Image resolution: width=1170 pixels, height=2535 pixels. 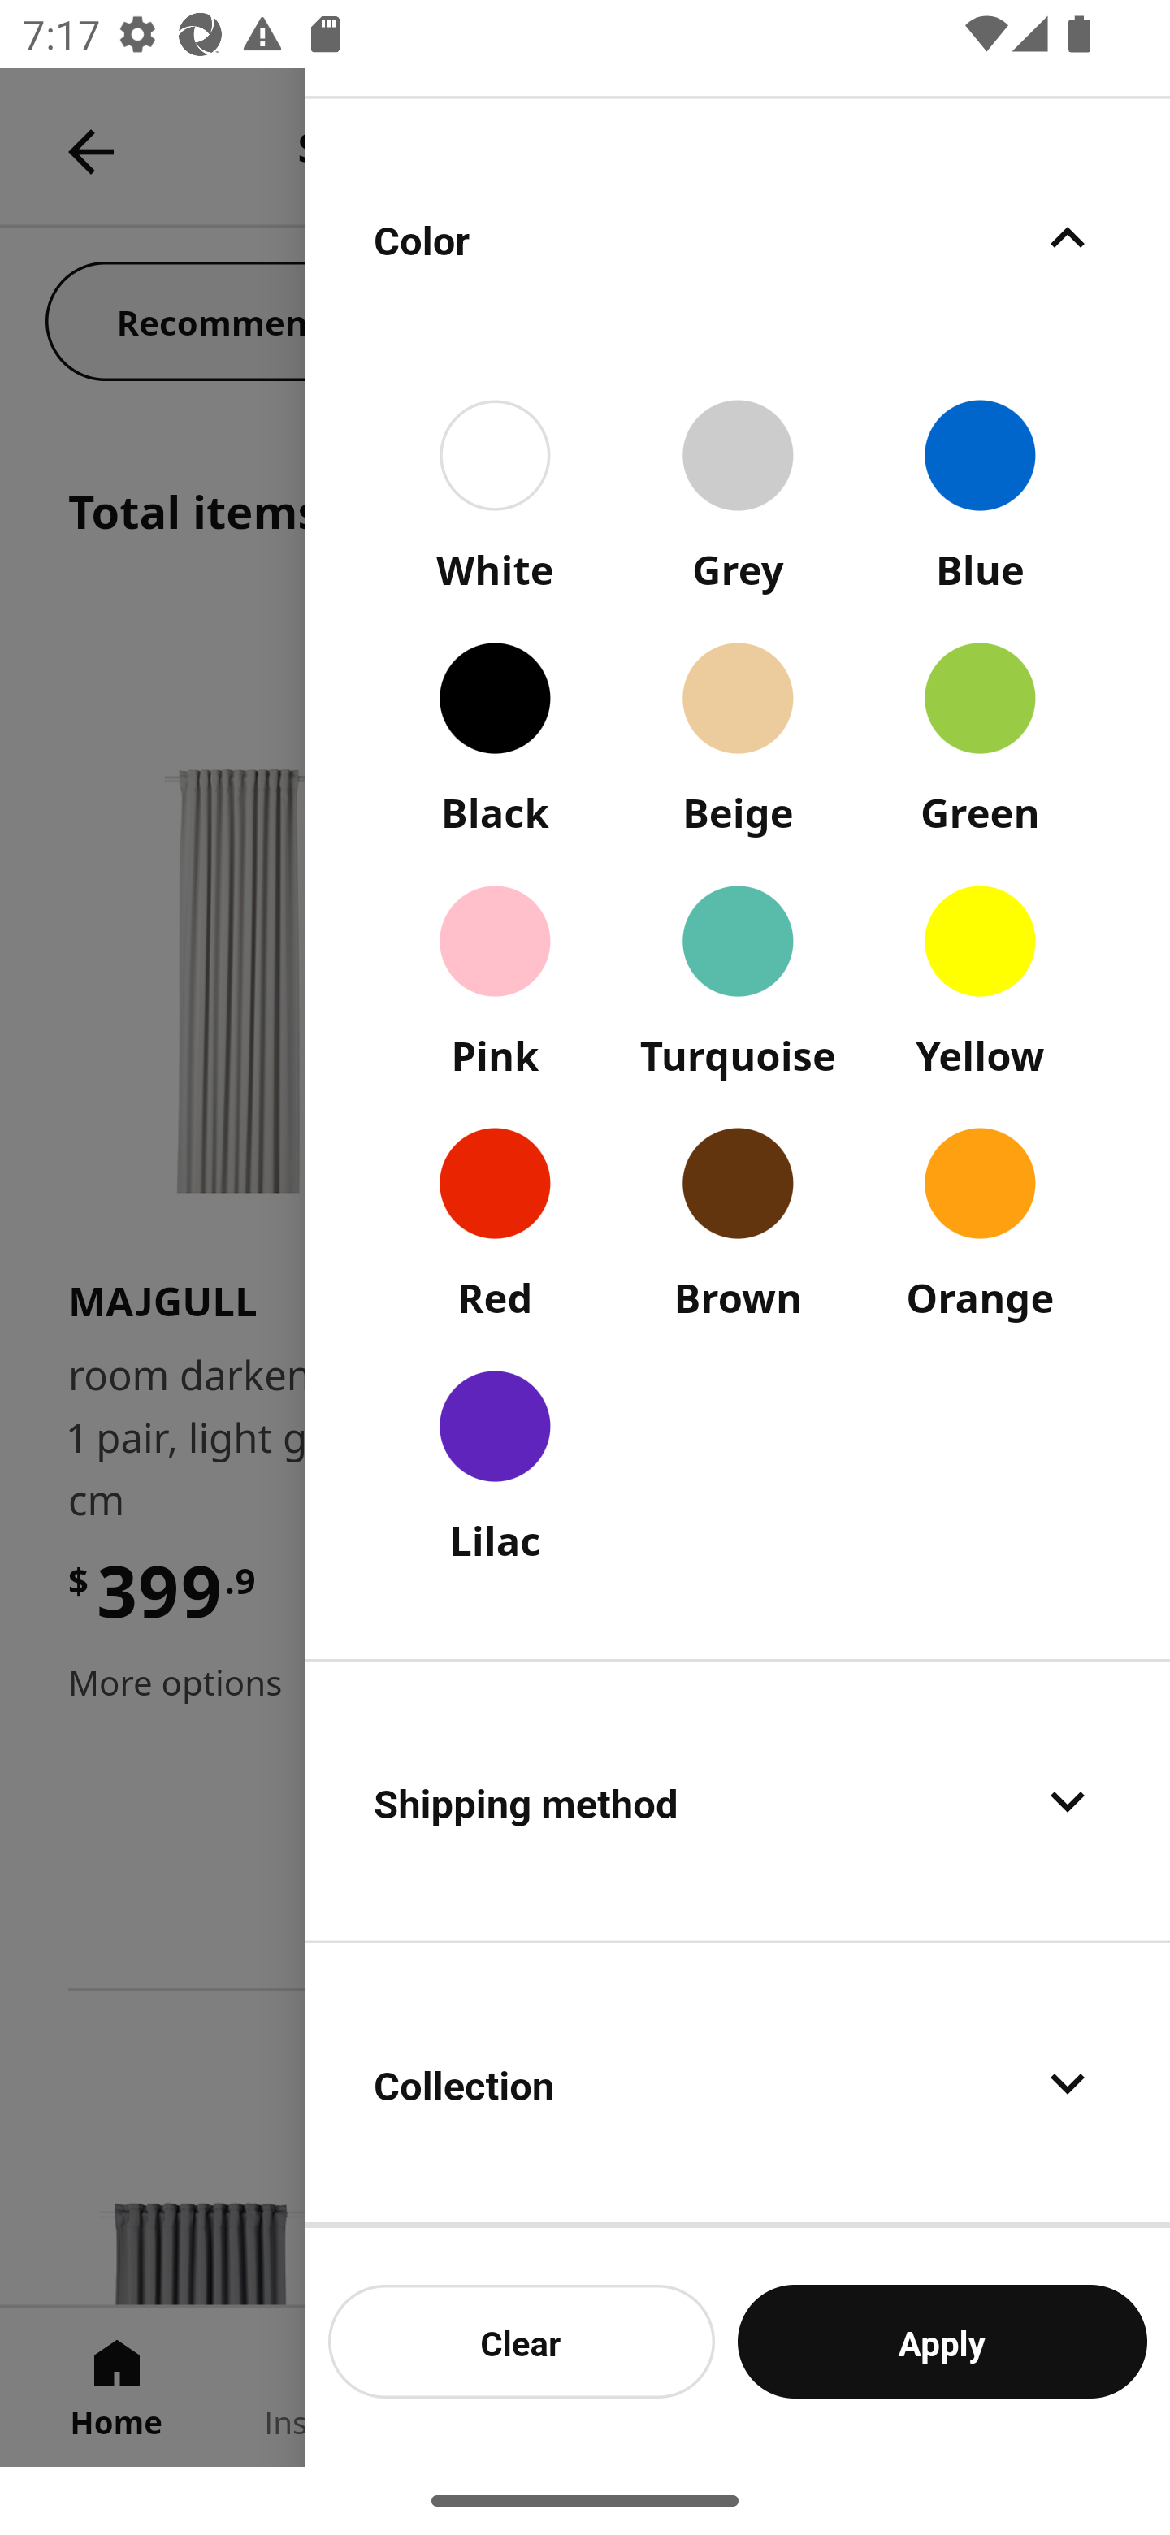 What do you see at coordinates (738, 1800) in the screenshot?
I see `Shipping method` at bounding box center [738, 1800].